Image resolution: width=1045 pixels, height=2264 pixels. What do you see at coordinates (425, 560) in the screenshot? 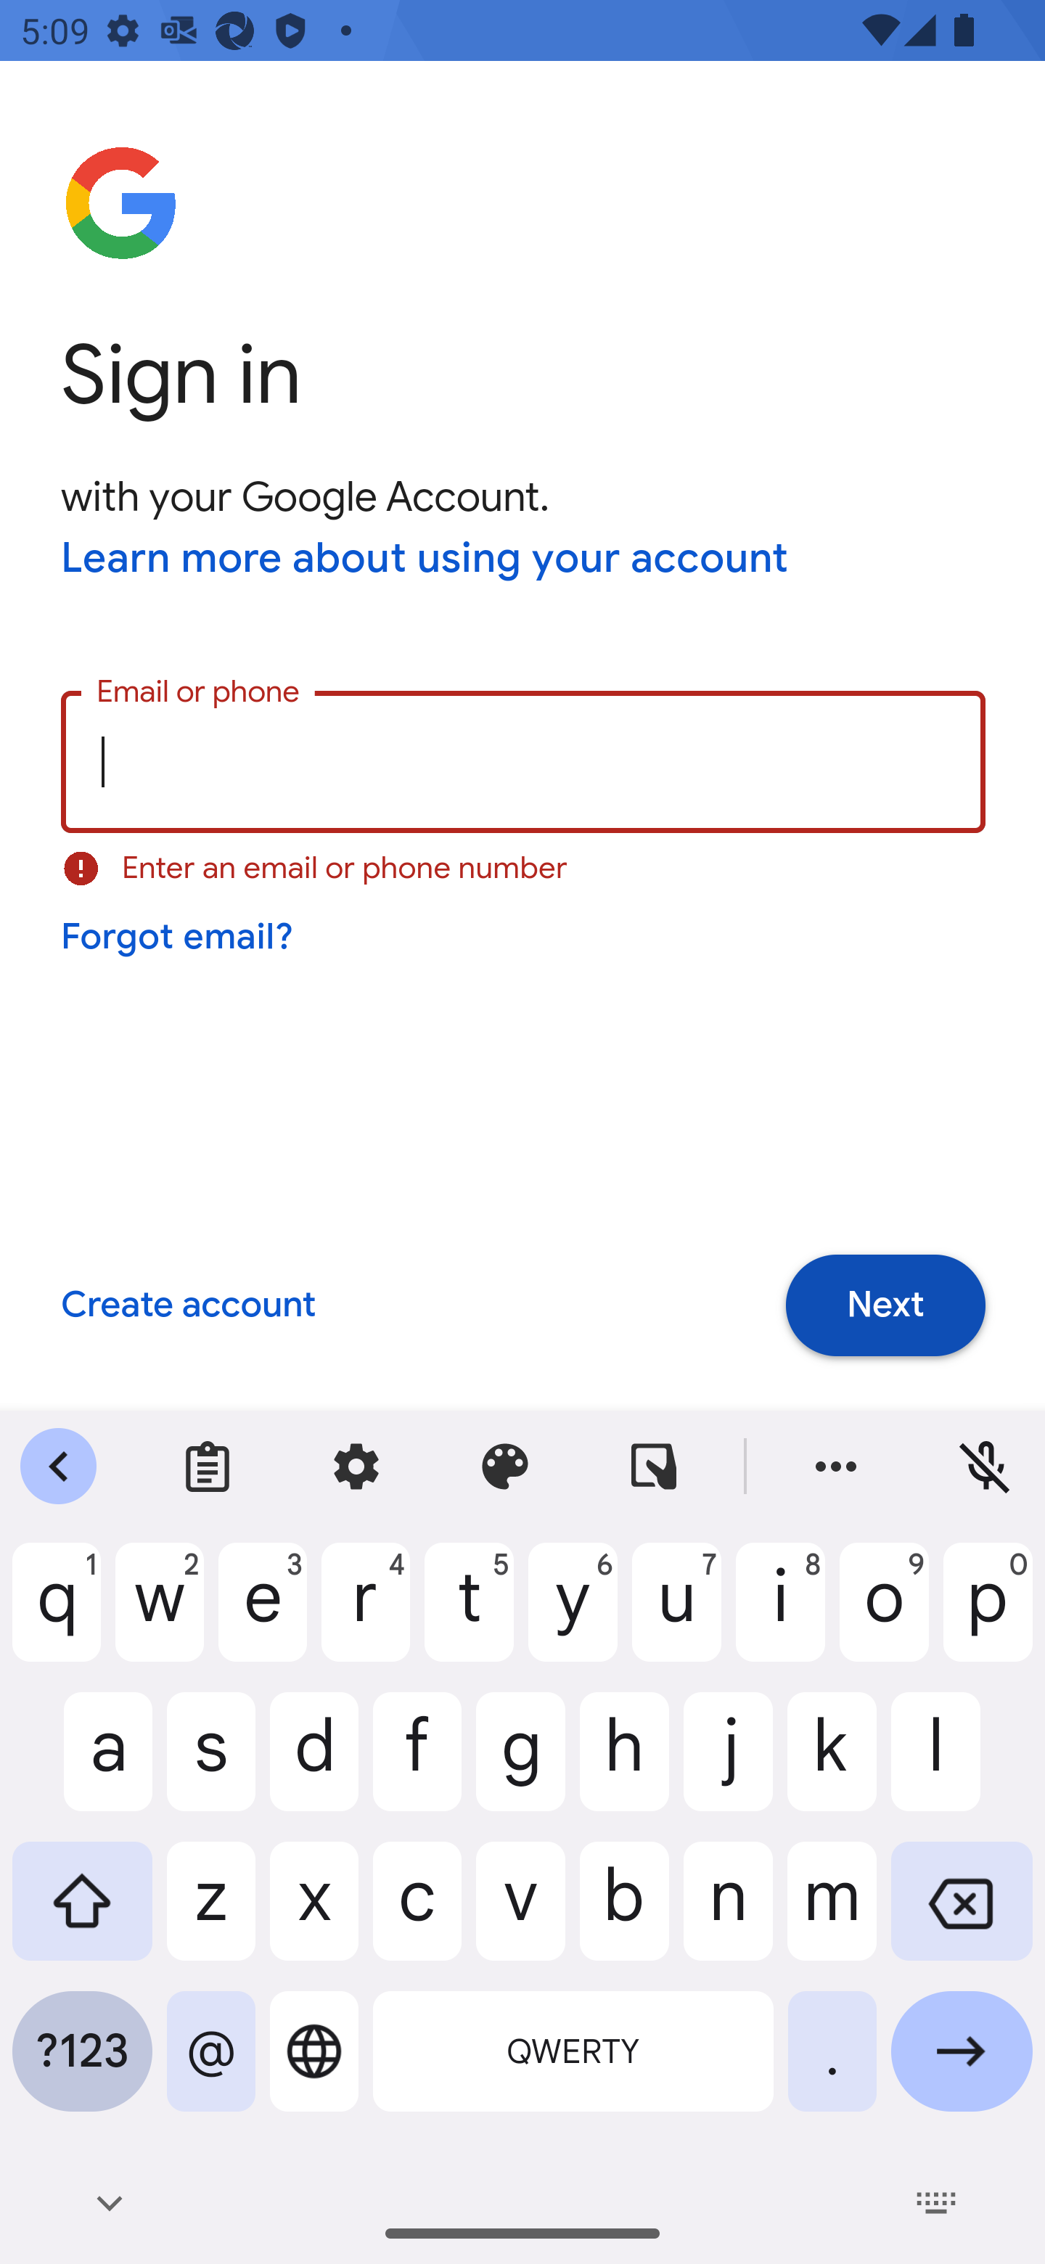
I see `Learn more about using your account` at bounding box center [425, 560].